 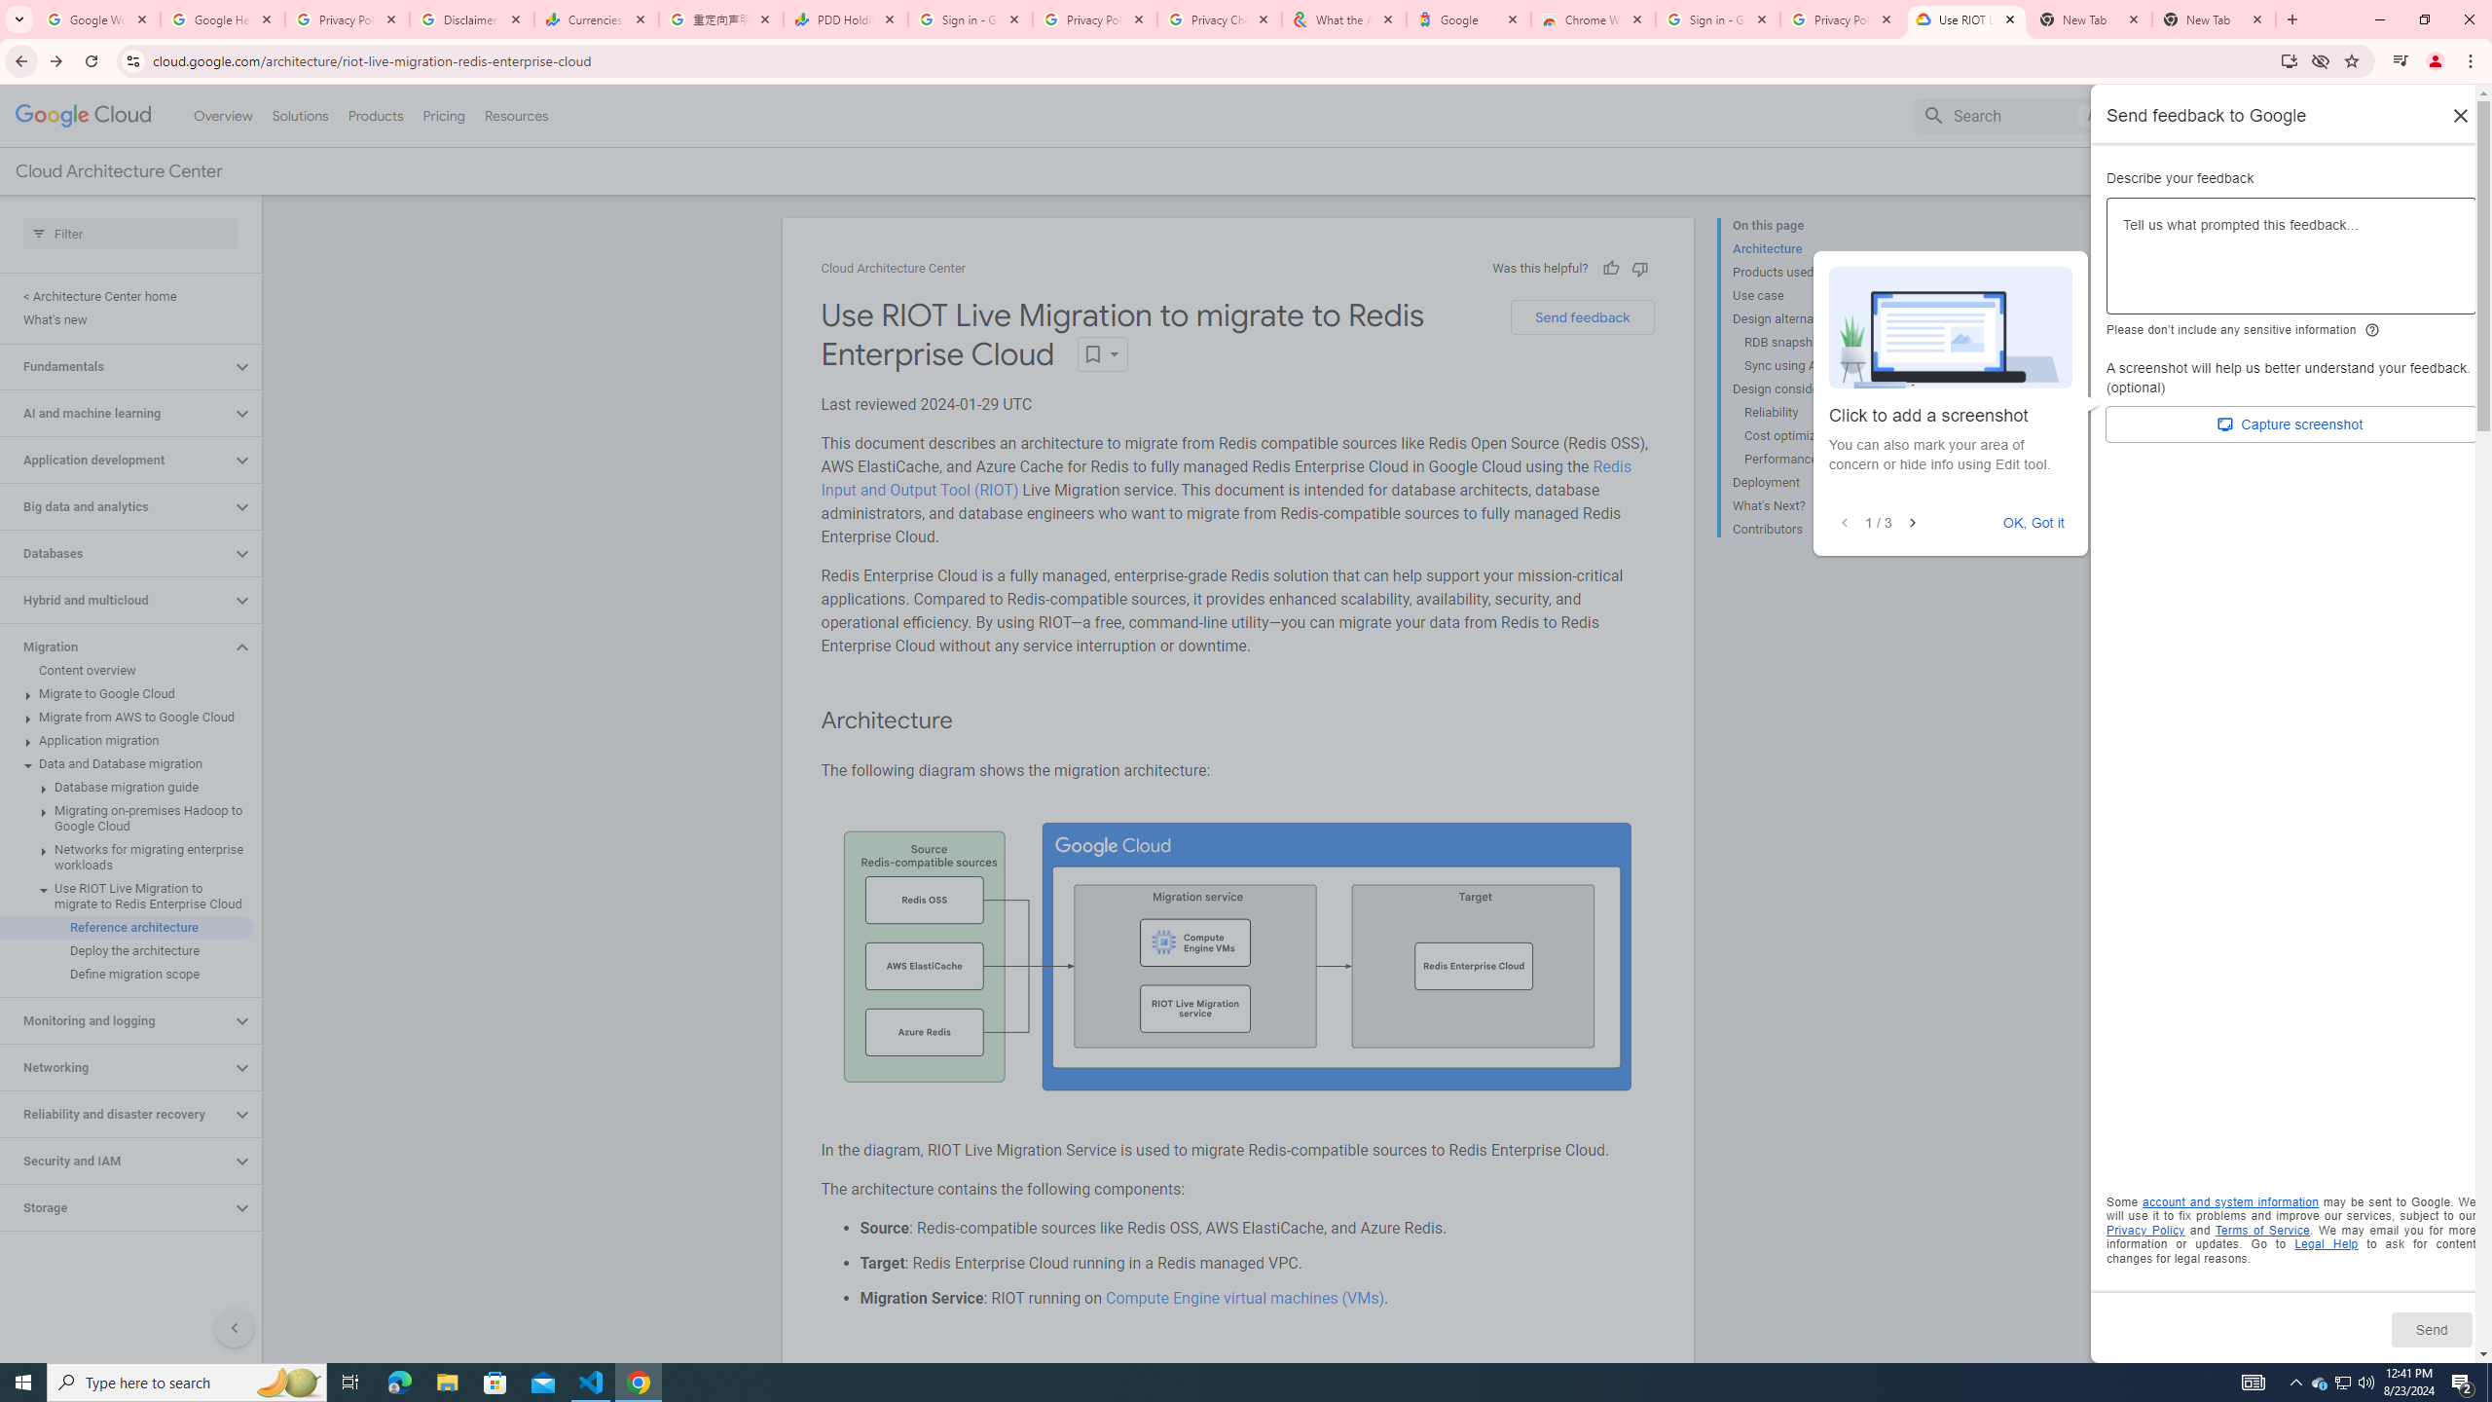 I want to click on Capture screenshot, so click(x=2291, y=424).